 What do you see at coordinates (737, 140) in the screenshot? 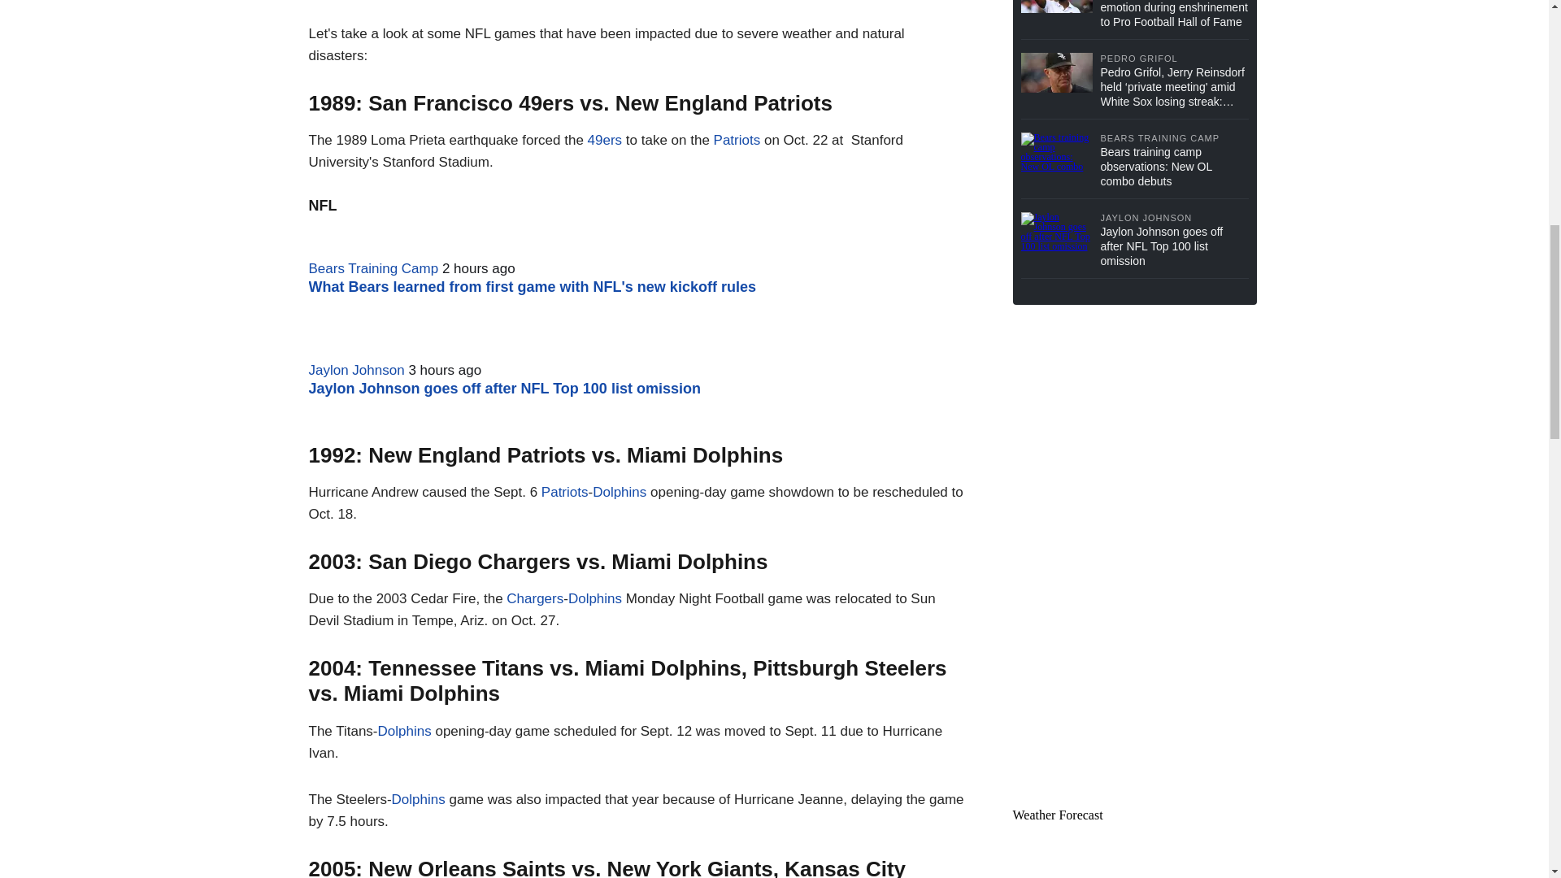
I see `Patriots` at bounding box center [737, 140].